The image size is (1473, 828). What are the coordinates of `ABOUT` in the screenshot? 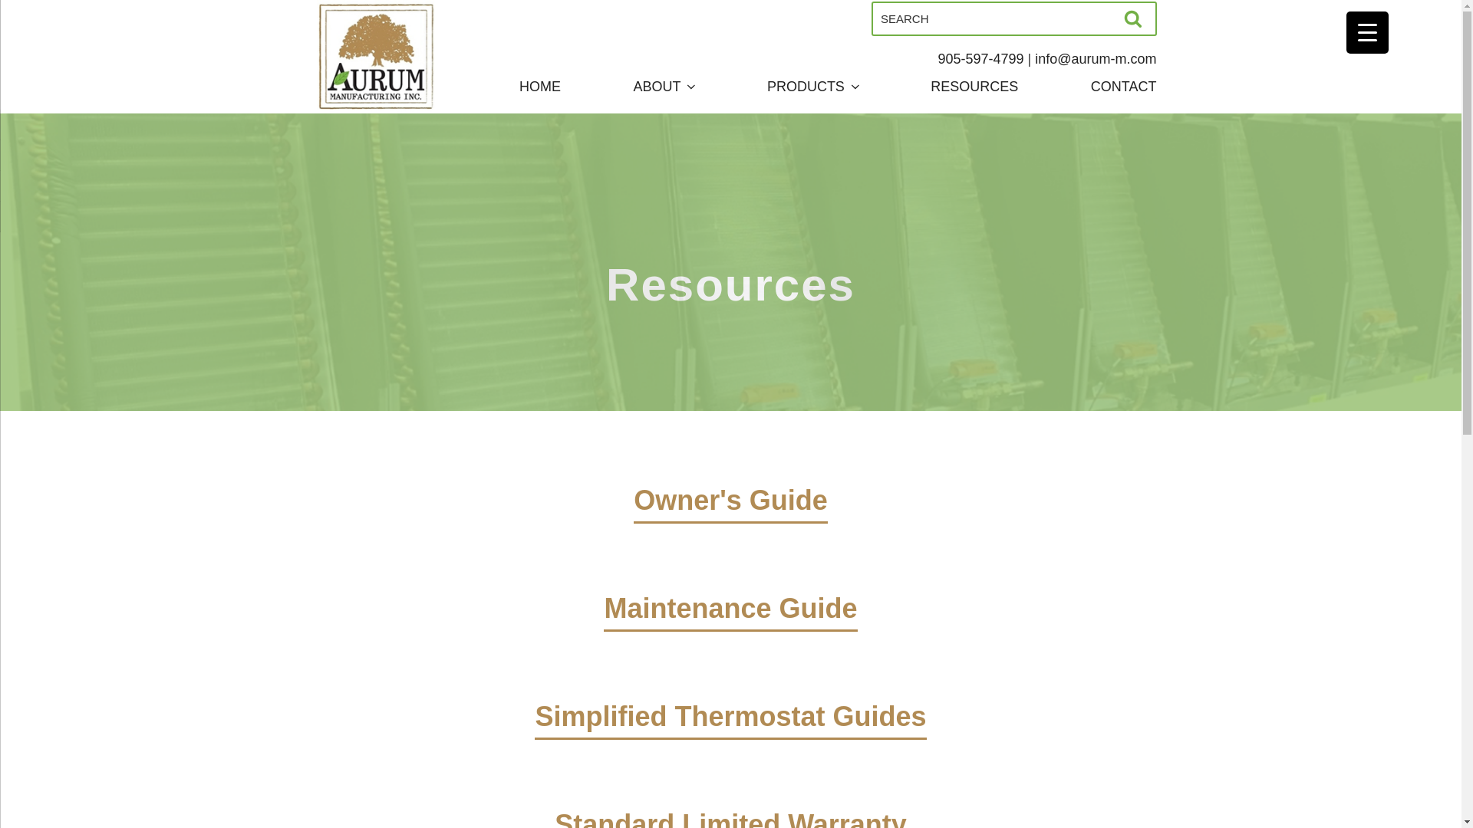 It's located at (664, 87).